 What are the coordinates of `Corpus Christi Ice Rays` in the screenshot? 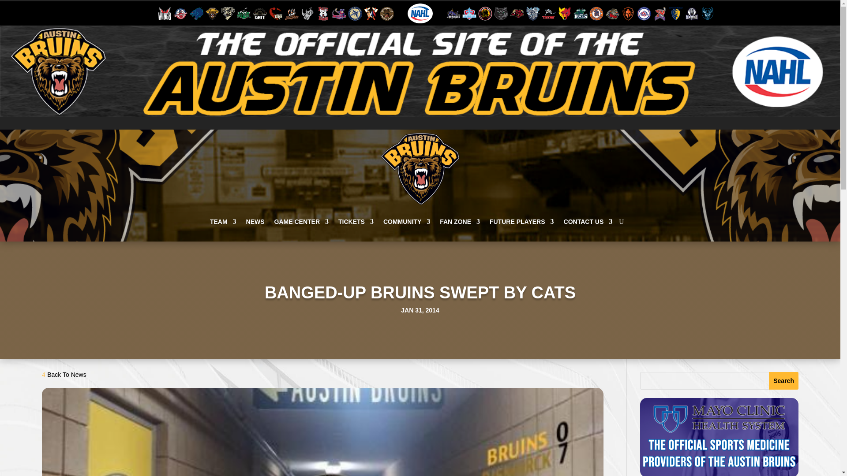 It's located at (275, 12).